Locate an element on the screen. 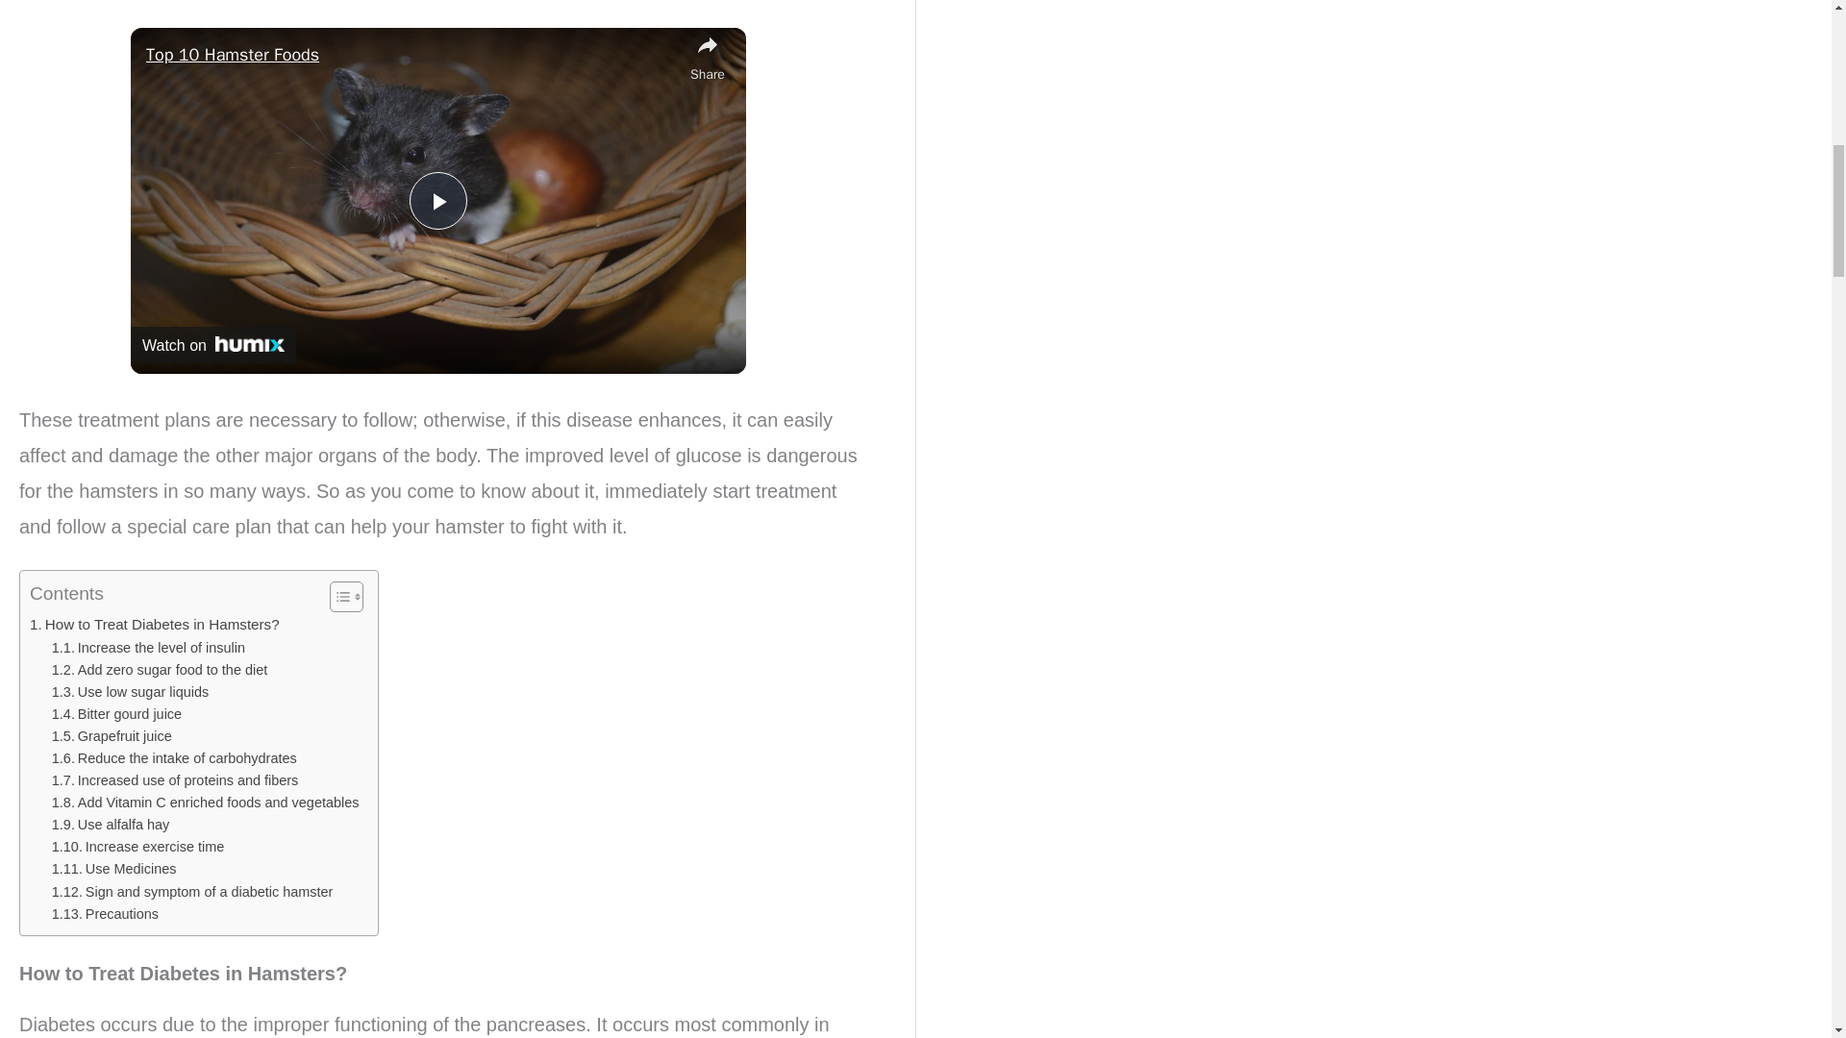 The image size is (1846, 1038). Add Vitamin C enriched foods and vegetables is located at coordinates (206, 803).